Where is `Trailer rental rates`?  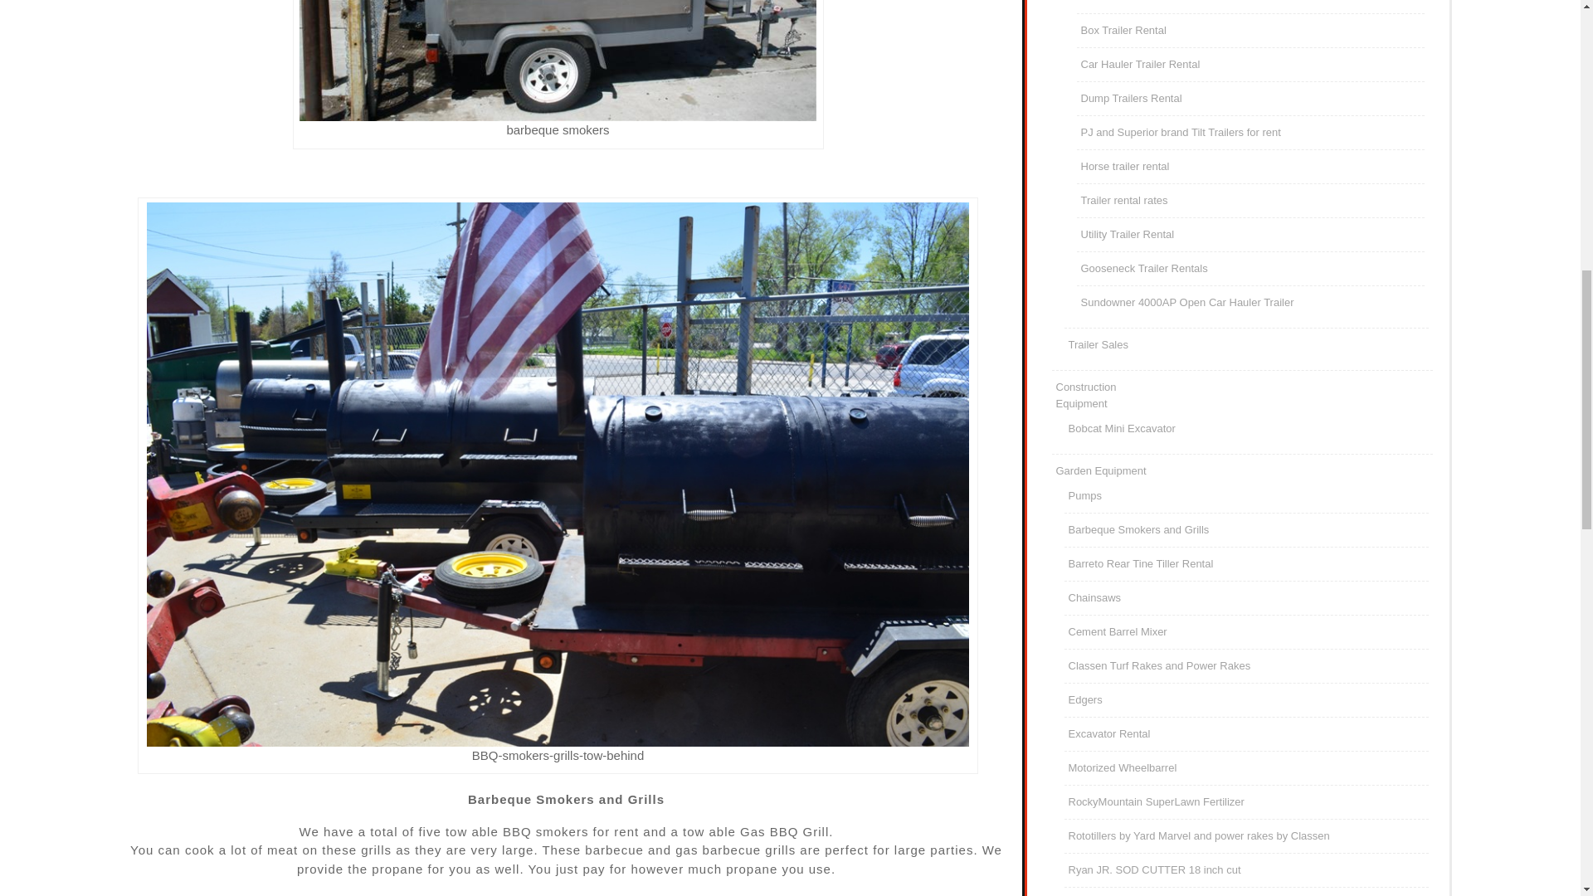 Trailer rental rates is located at coordinates (1186, 302).